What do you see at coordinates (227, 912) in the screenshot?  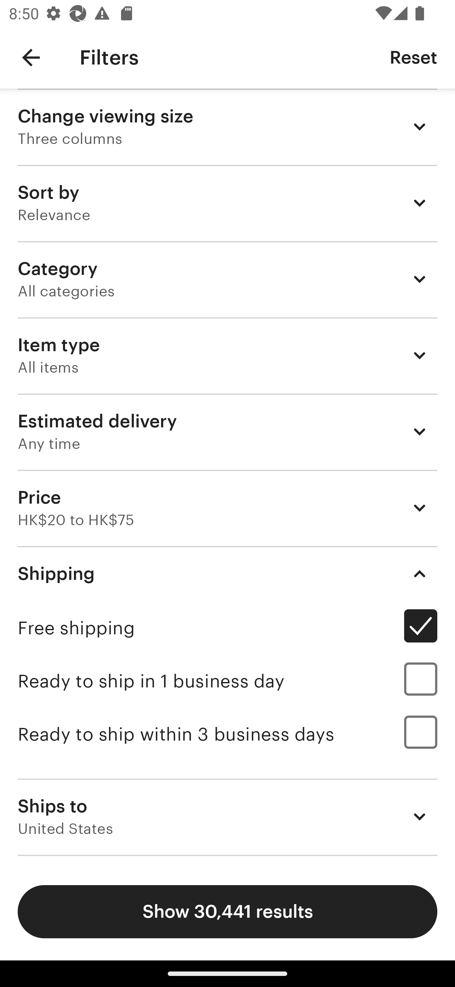 I see `Show 30,441 results Show 363,053 results` at bounding box center [227, 912].